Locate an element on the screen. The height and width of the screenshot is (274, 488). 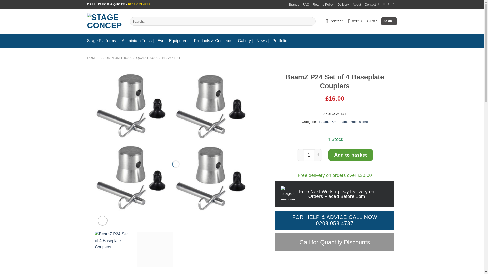
About is located at coordinates (357, 5).